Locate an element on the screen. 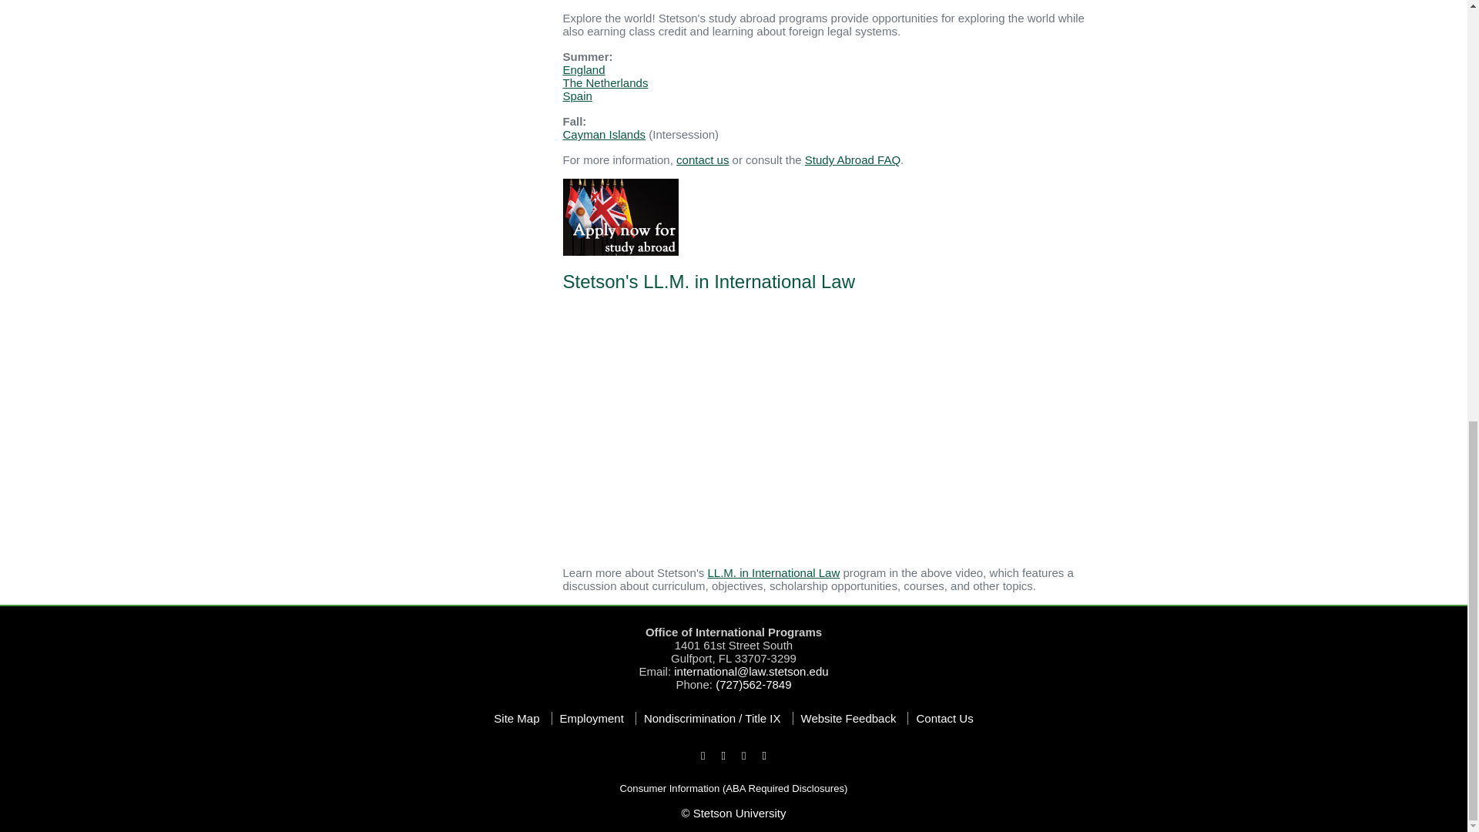 Image resolution: width=1479 pixels, height=832 pixels. YouTube video player is located at coordinates (778, 430).